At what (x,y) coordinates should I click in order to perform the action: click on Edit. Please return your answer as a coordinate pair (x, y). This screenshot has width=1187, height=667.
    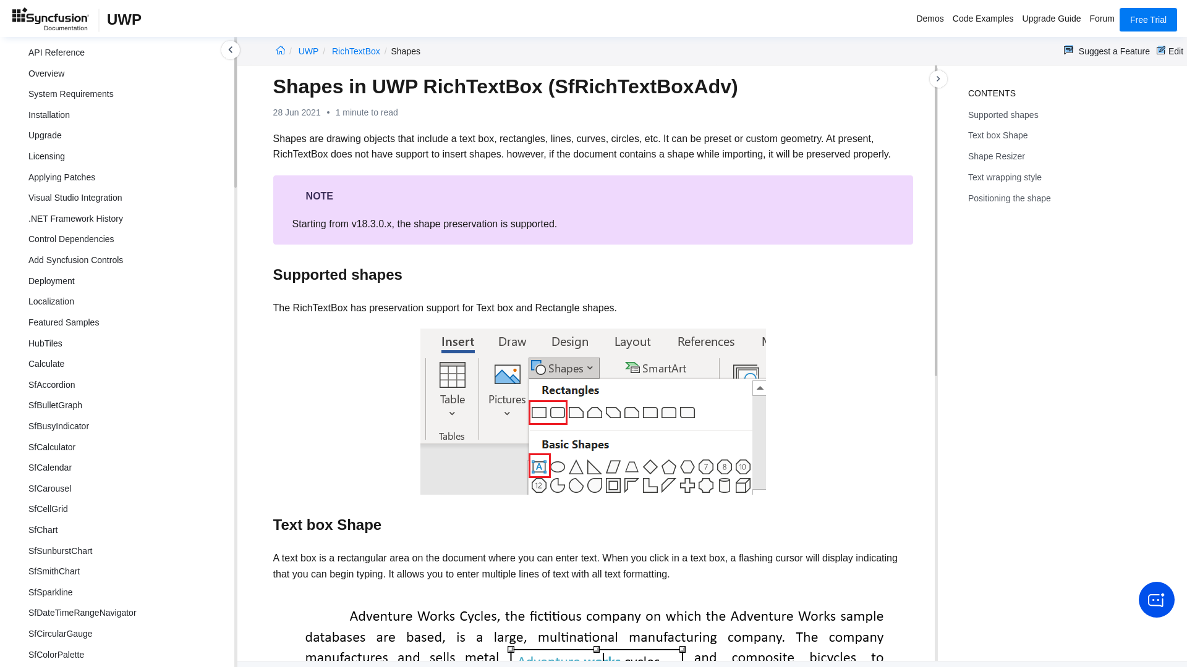
    Looking at the image, I should click on (1170, 51).